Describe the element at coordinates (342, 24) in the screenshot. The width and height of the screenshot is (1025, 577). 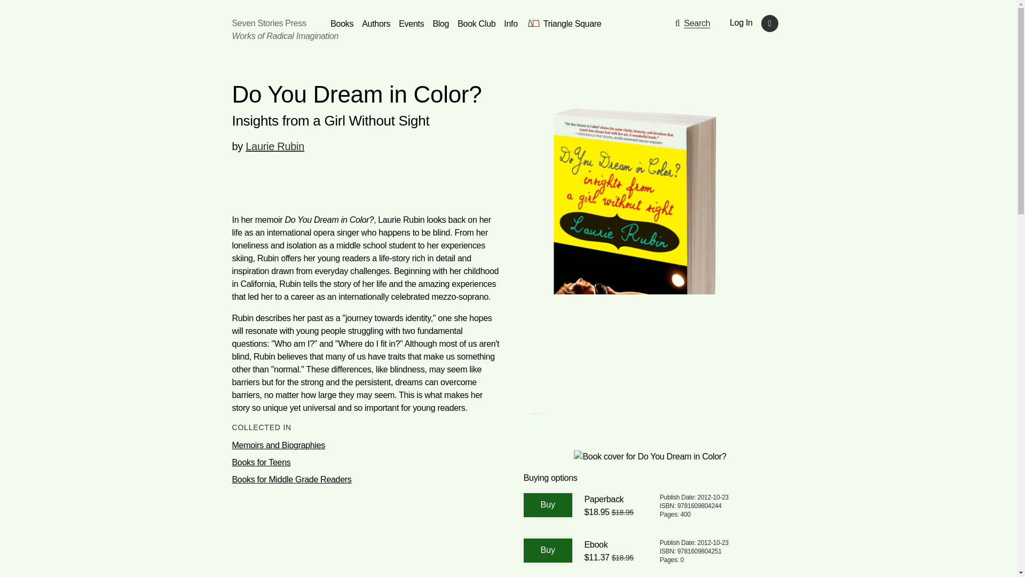
I see `Books` at that location.